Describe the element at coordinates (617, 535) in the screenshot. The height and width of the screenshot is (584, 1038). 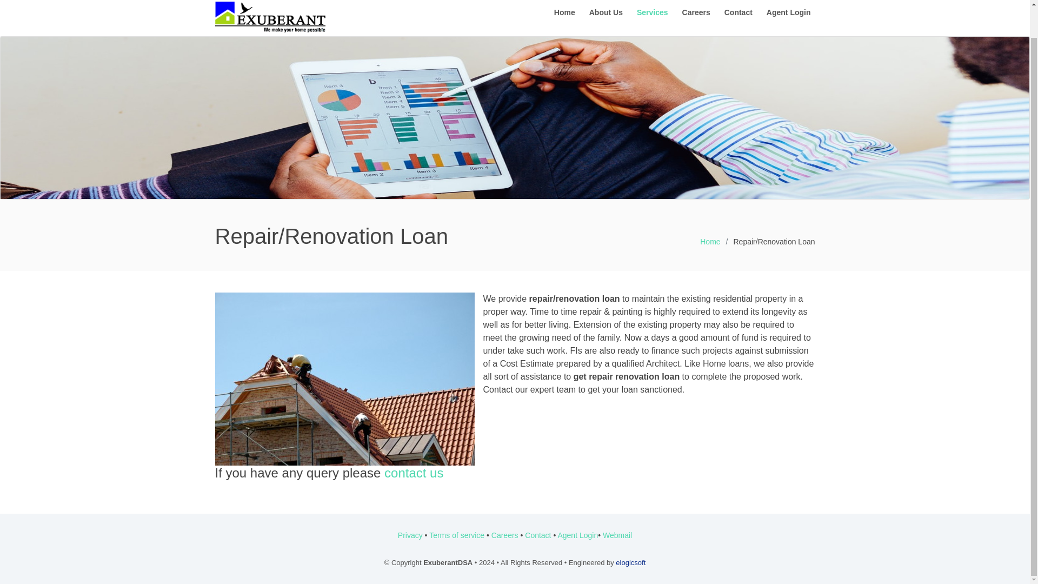
I see `Webmail` at that location.